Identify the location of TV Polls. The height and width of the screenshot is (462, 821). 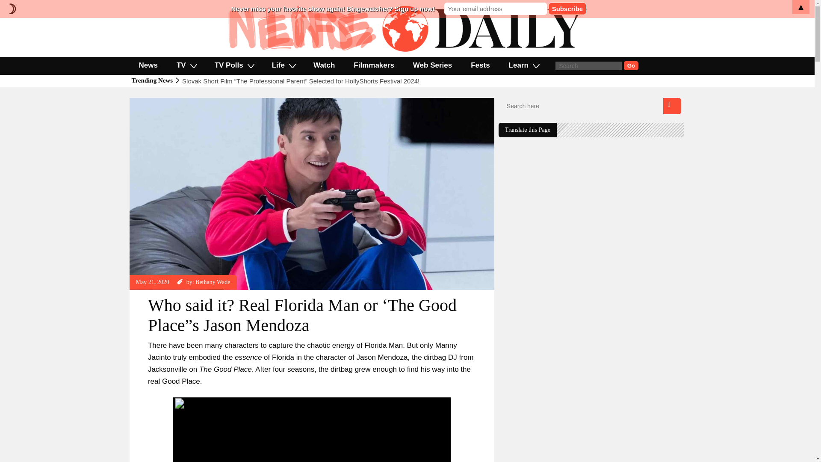
(234, 65).